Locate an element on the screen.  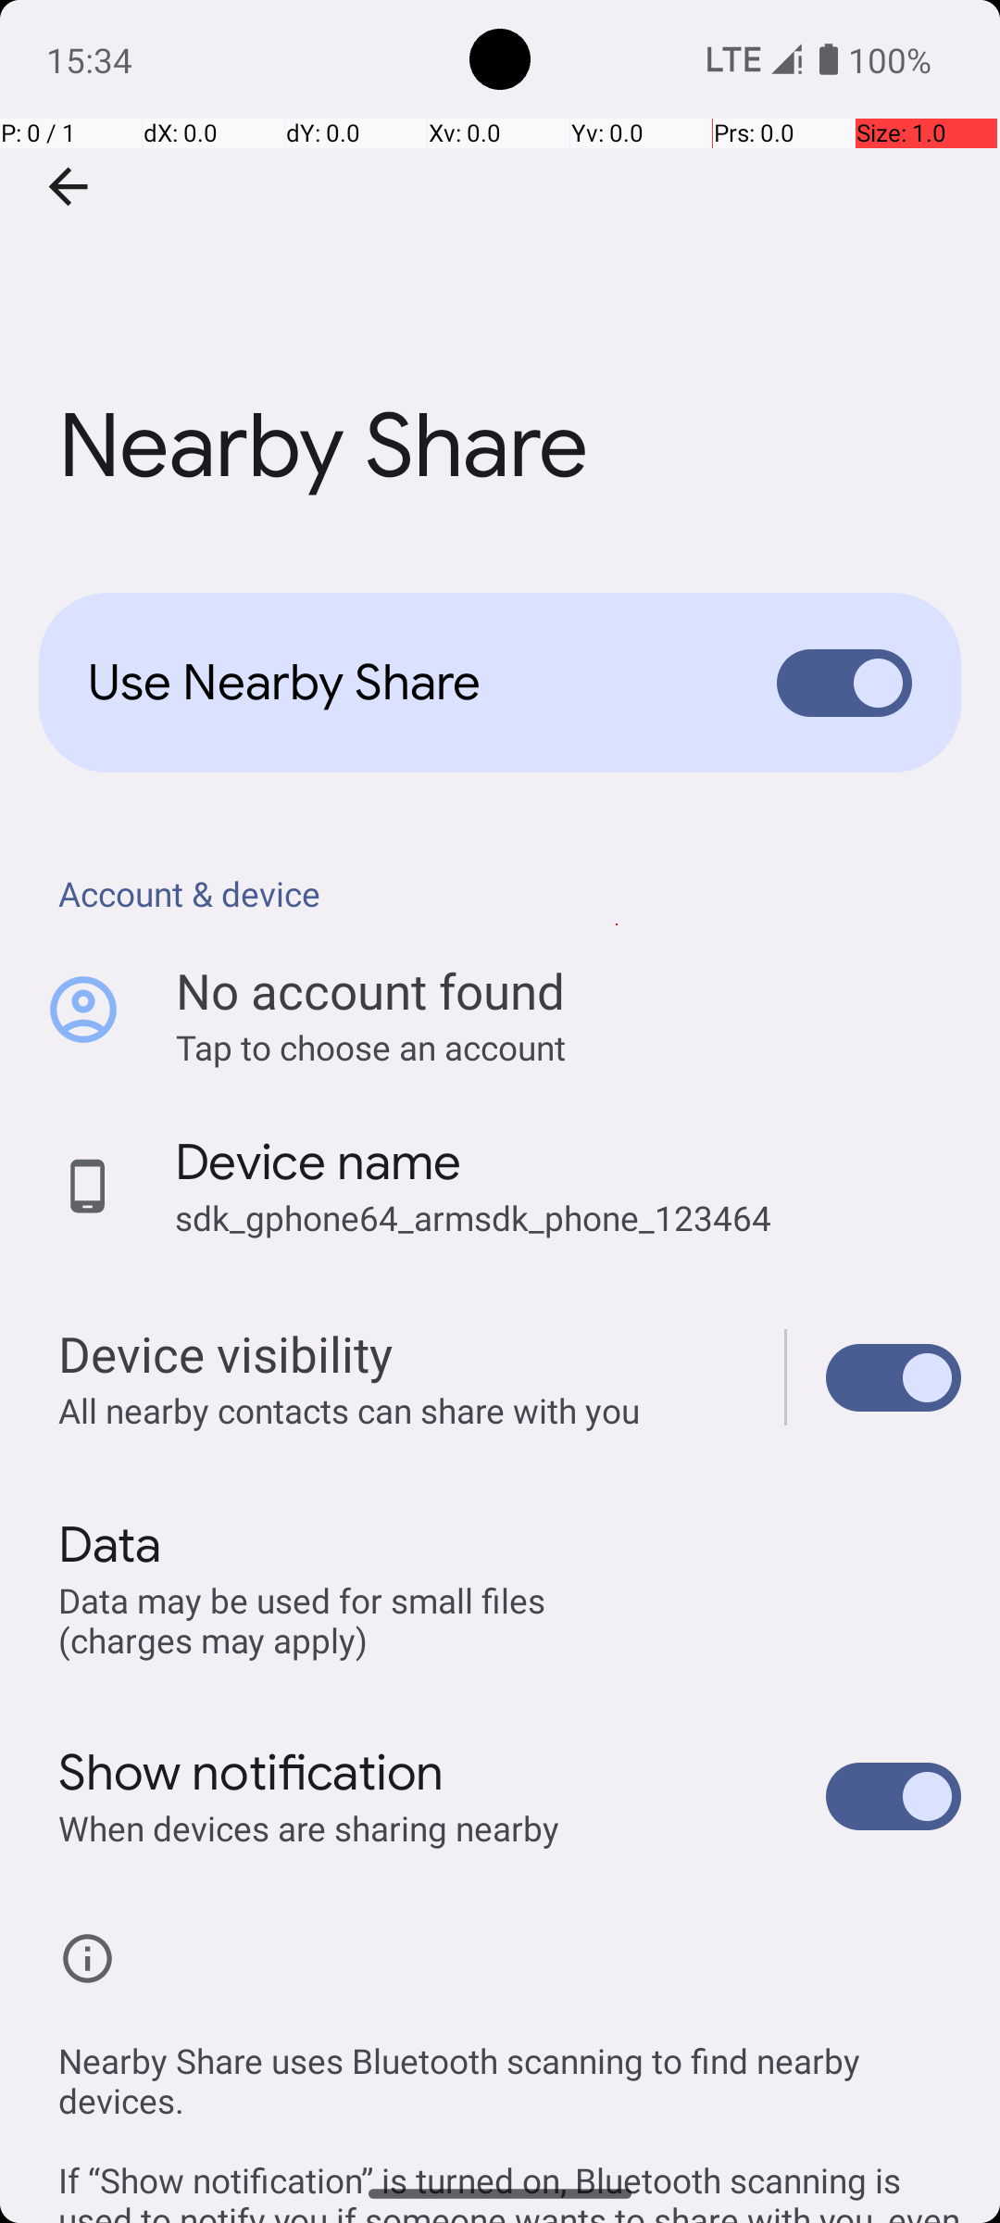
No account found is located at coordinates (370, 991).